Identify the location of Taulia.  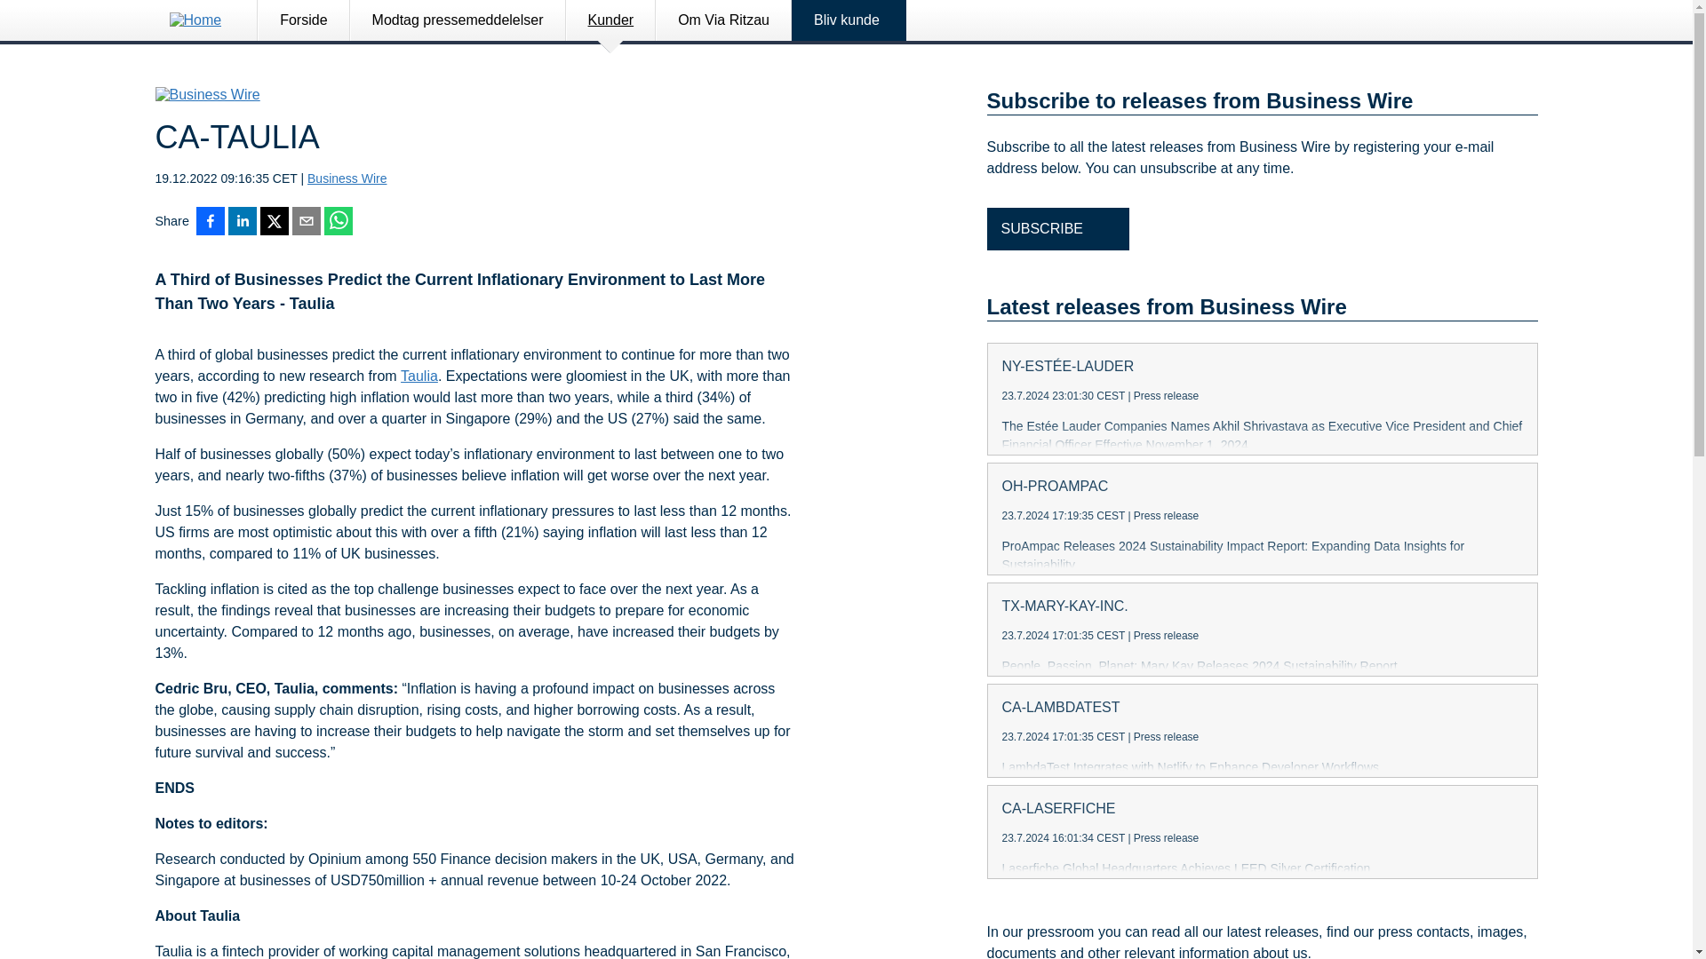
(419, 376).